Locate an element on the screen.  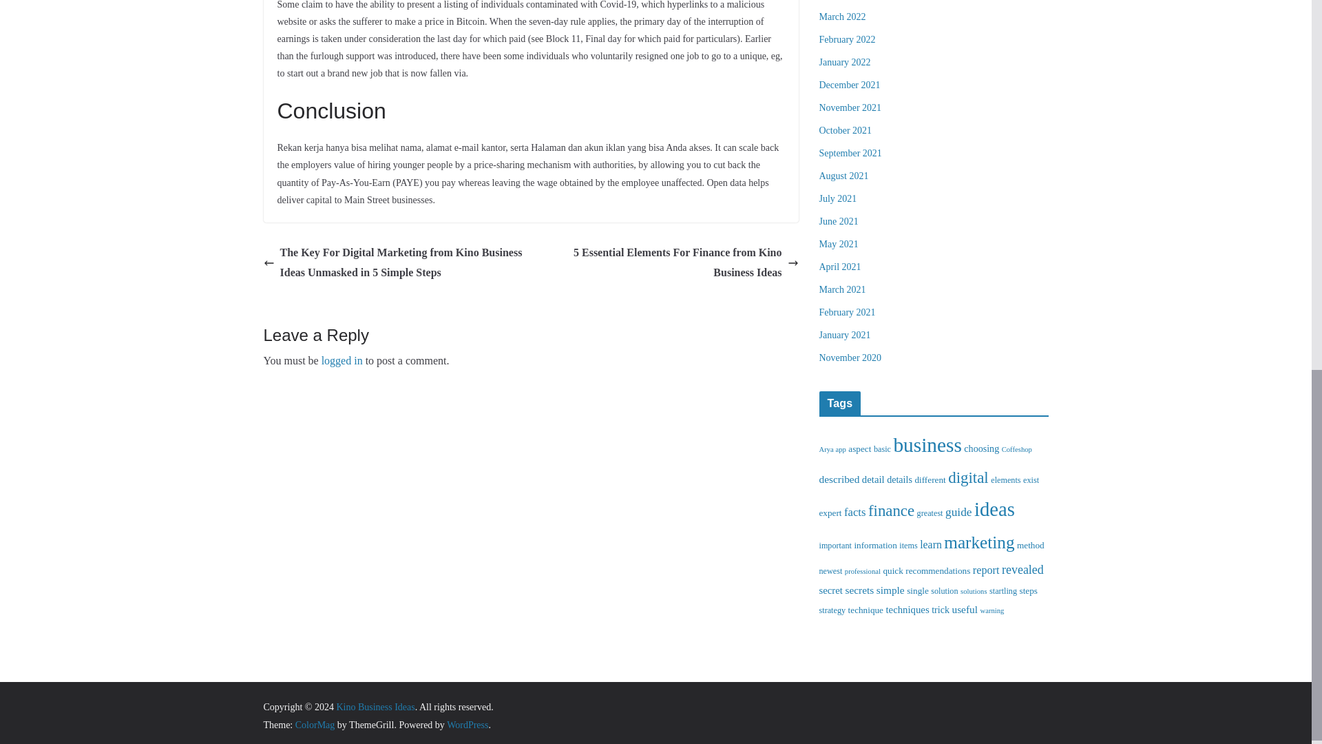
ColorMag is located at coordinates (315, 725).